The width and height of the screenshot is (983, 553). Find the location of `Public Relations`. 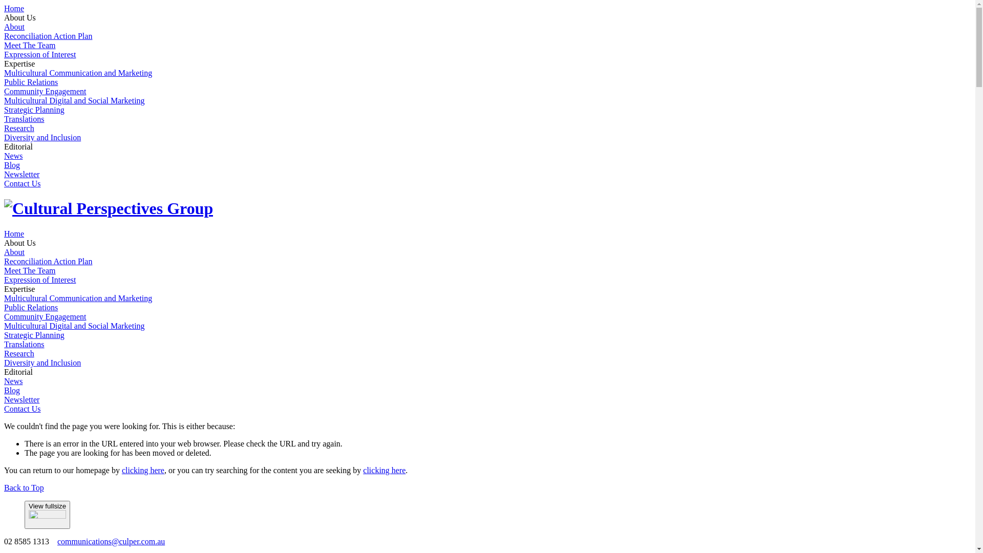

Public Relations is located at coordinates (31, 307).